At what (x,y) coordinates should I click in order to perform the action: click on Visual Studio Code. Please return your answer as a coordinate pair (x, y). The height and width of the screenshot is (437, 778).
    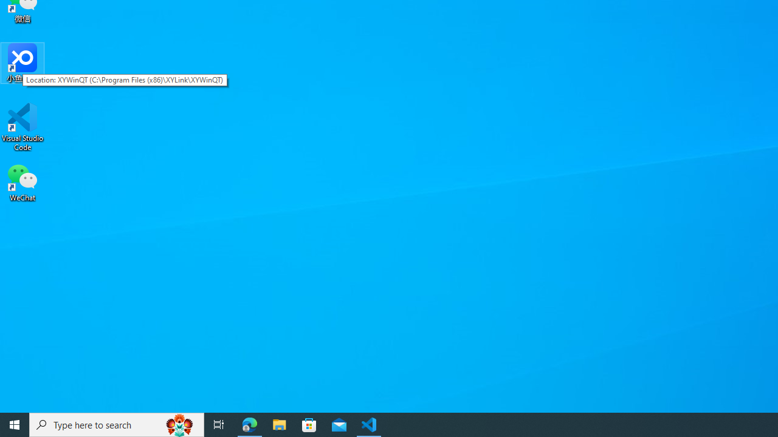
    Looking at the image, I should click on (22, 127).